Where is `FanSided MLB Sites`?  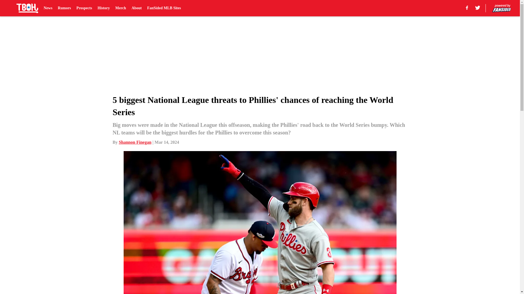
FanSided MLB Sites is located at coordinates (164, 8).